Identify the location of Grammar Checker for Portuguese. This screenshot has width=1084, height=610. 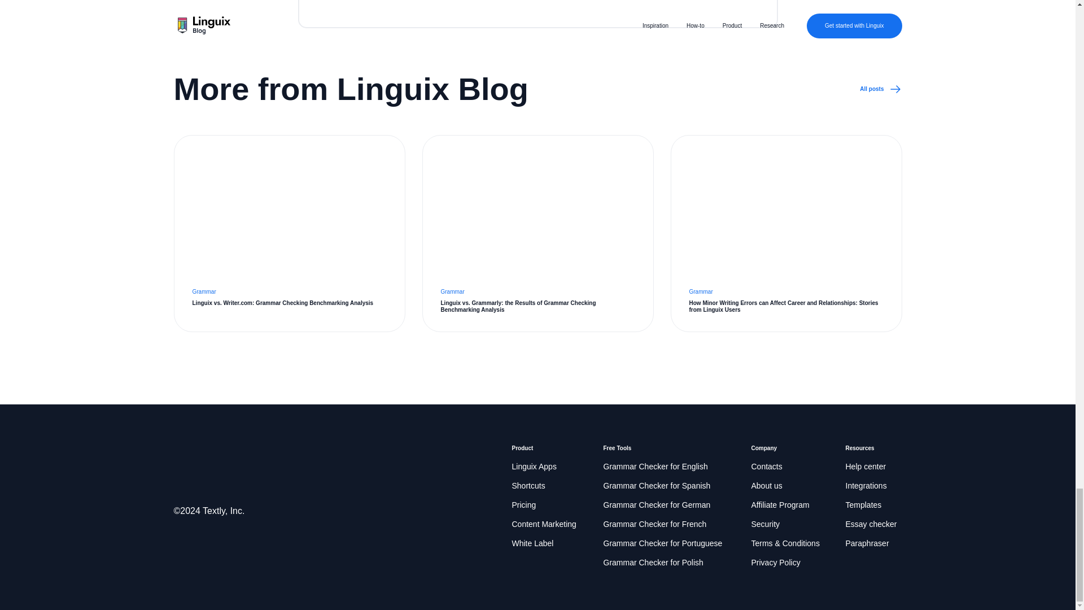
(662, 543).